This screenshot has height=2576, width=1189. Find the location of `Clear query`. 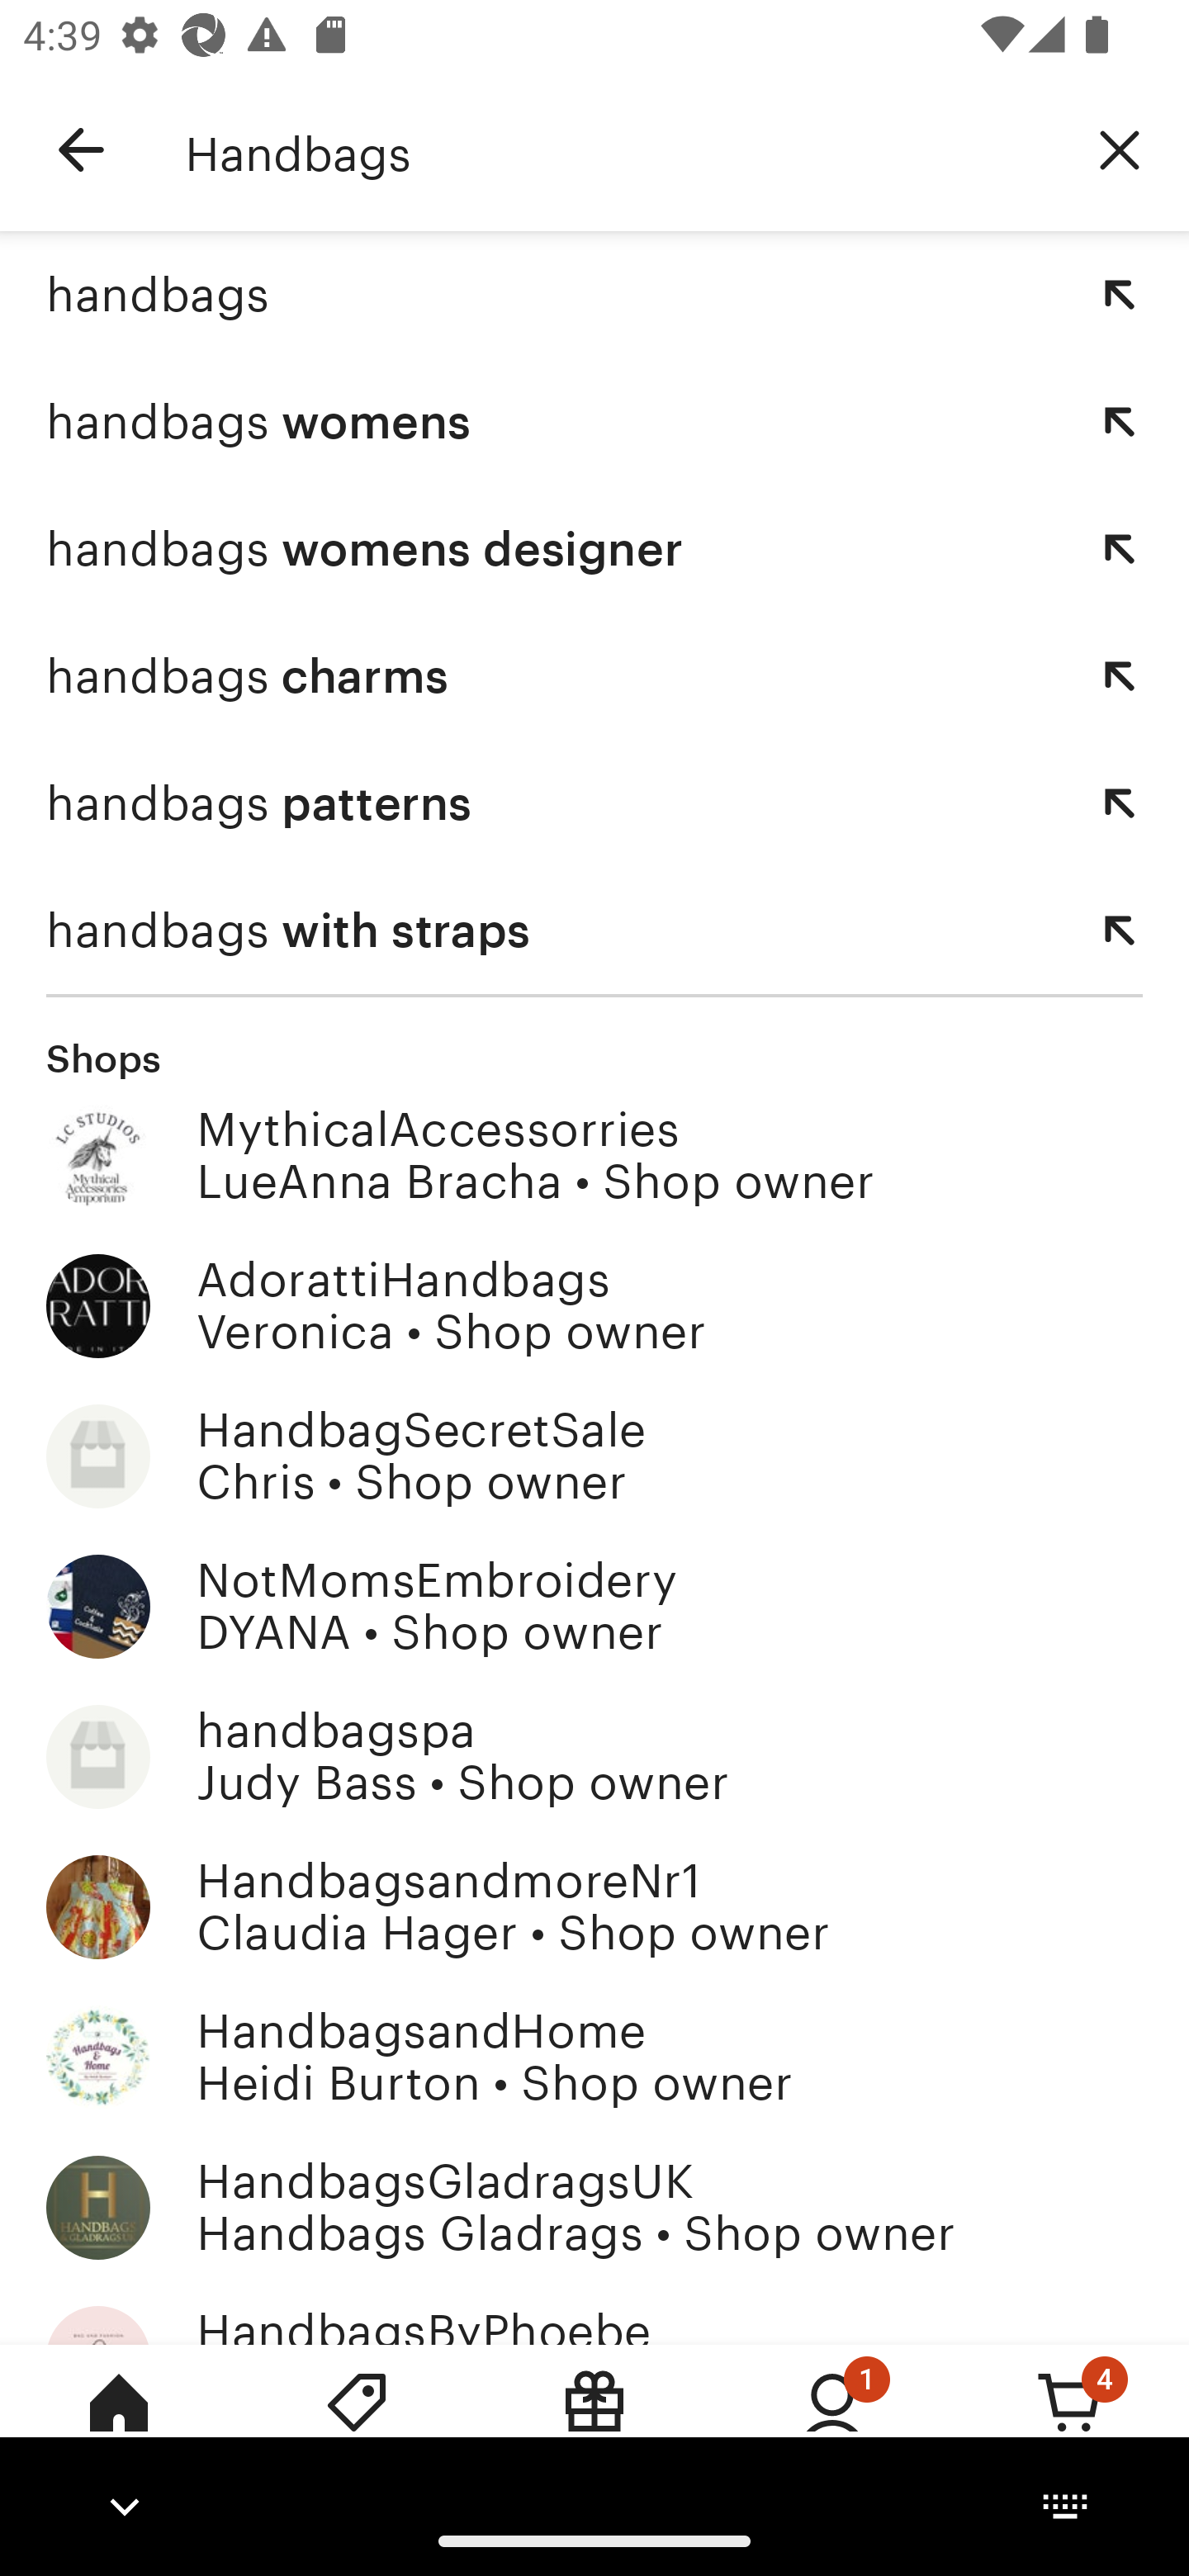

Clear query is located at coordinates (1120, 149).